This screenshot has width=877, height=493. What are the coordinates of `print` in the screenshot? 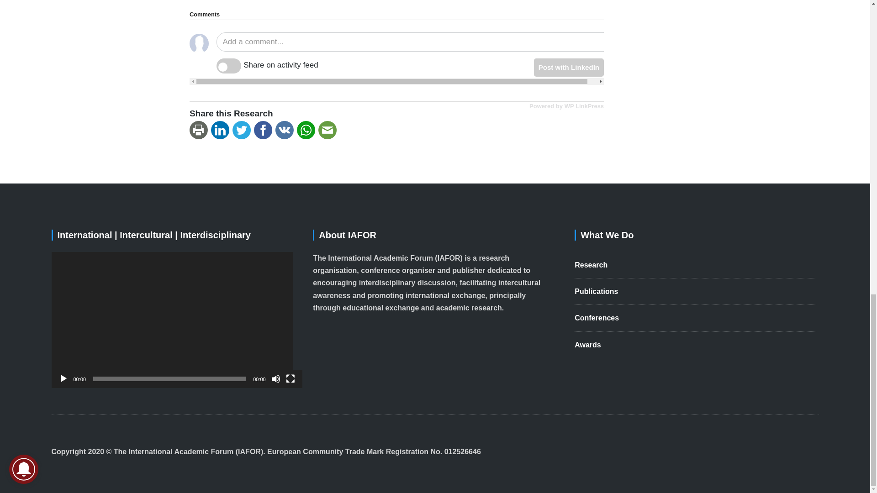 It's located at (200, 130).